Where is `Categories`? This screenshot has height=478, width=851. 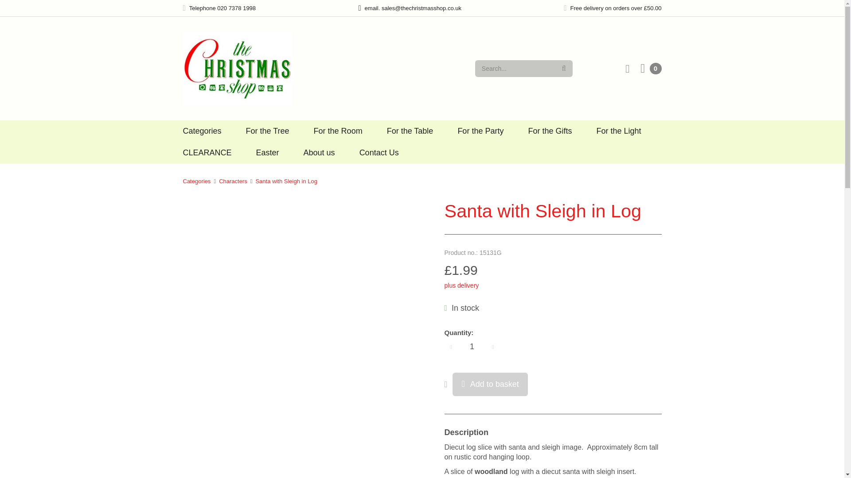 Categories is located at coordinates (196, 181).